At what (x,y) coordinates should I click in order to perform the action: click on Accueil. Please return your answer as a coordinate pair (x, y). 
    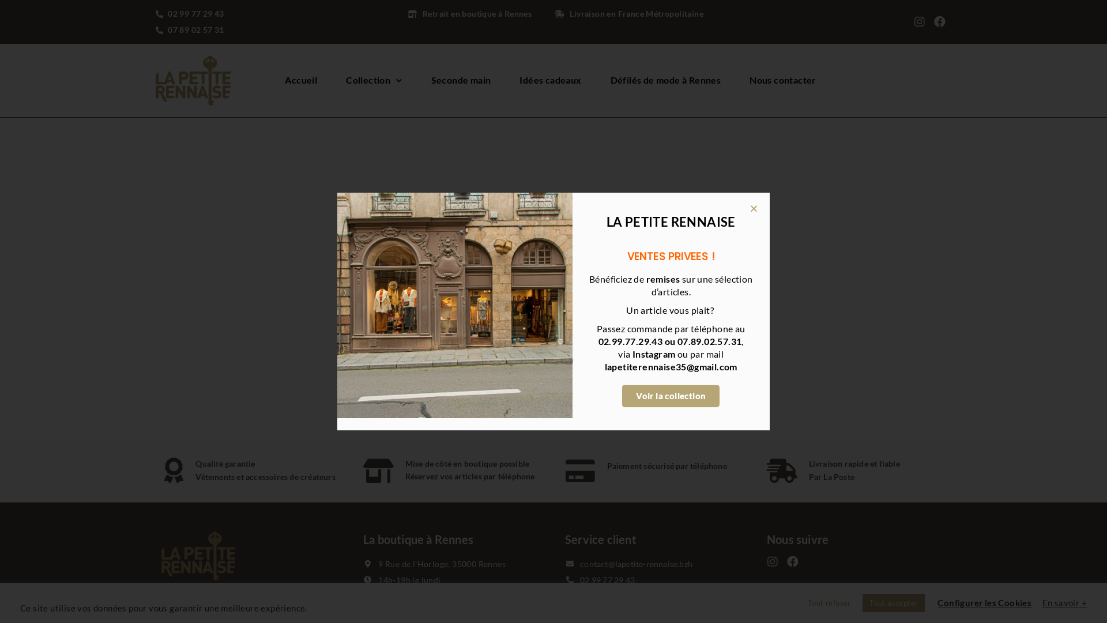
    Looking at the image, I should click on (301, 80).